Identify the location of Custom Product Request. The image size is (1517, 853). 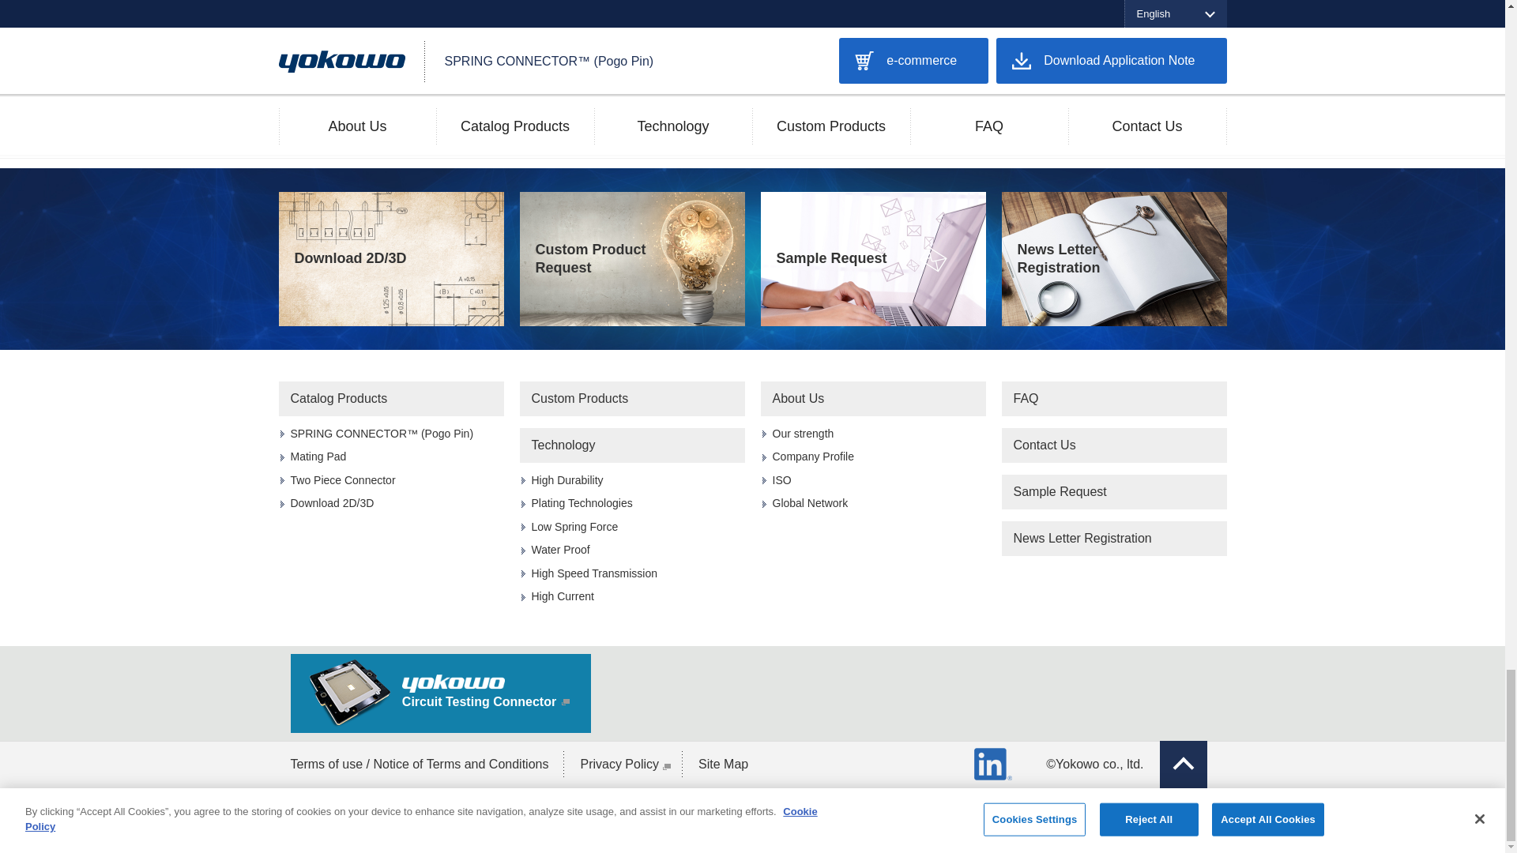
(632, 259).